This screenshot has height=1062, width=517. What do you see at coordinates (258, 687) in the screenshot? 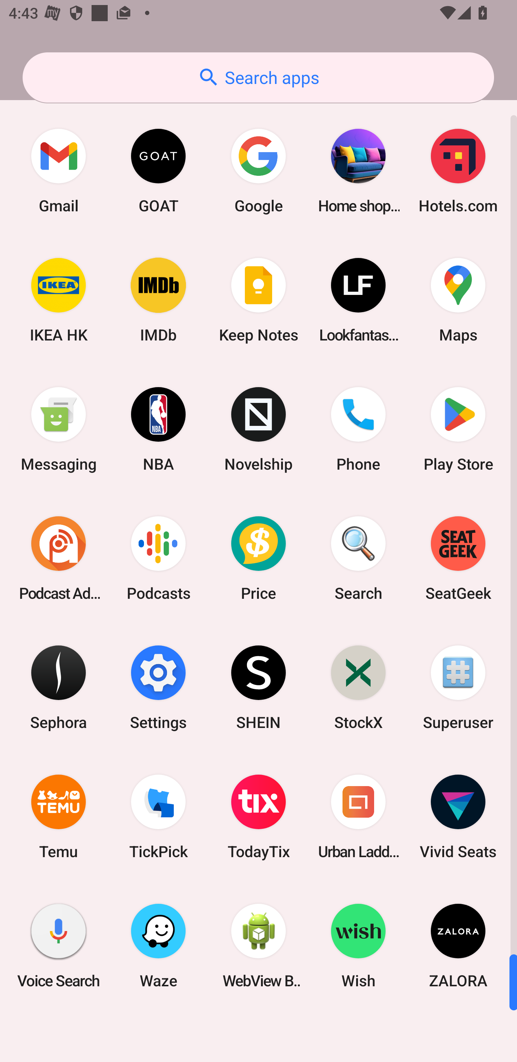
I see `SHEIN` at bounding box center [258, 687].